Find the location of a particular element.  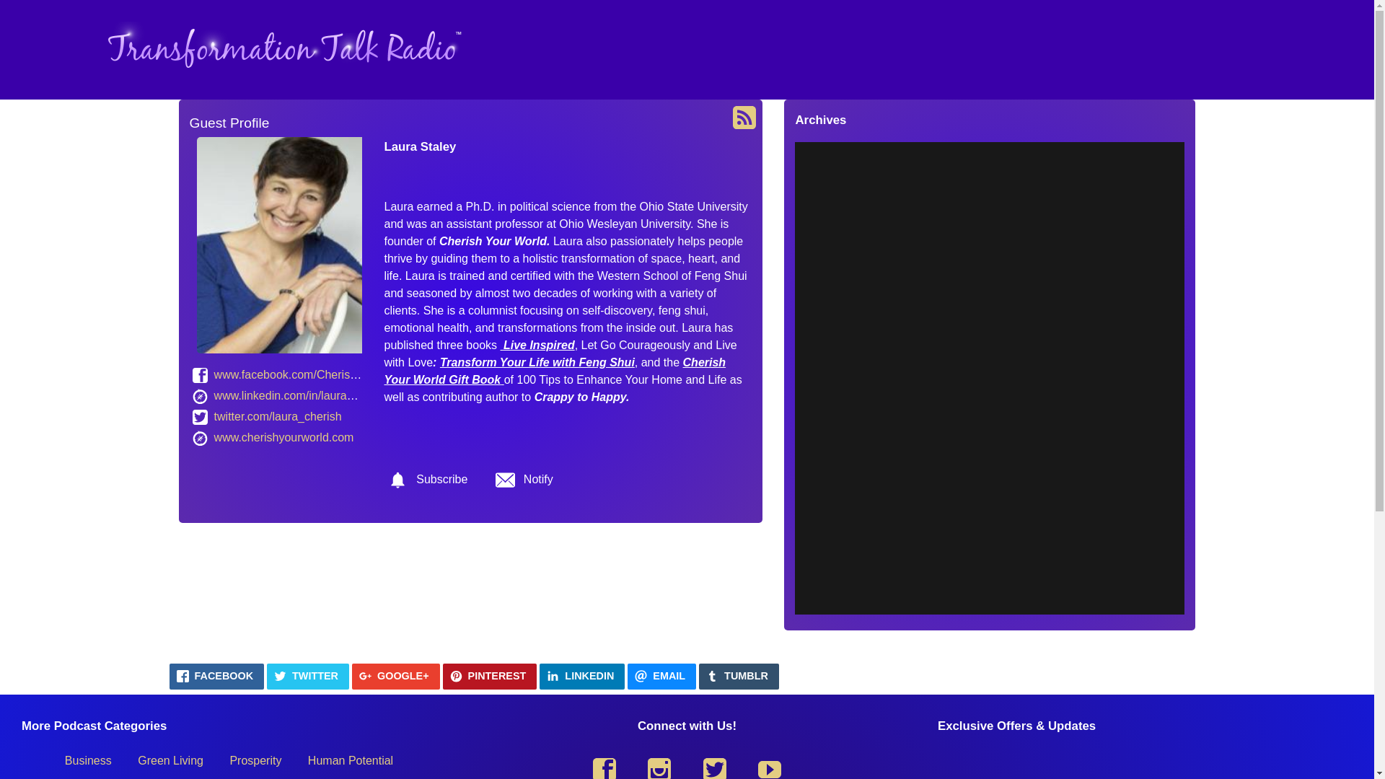

Meditation is located at coordinates (115, 776).